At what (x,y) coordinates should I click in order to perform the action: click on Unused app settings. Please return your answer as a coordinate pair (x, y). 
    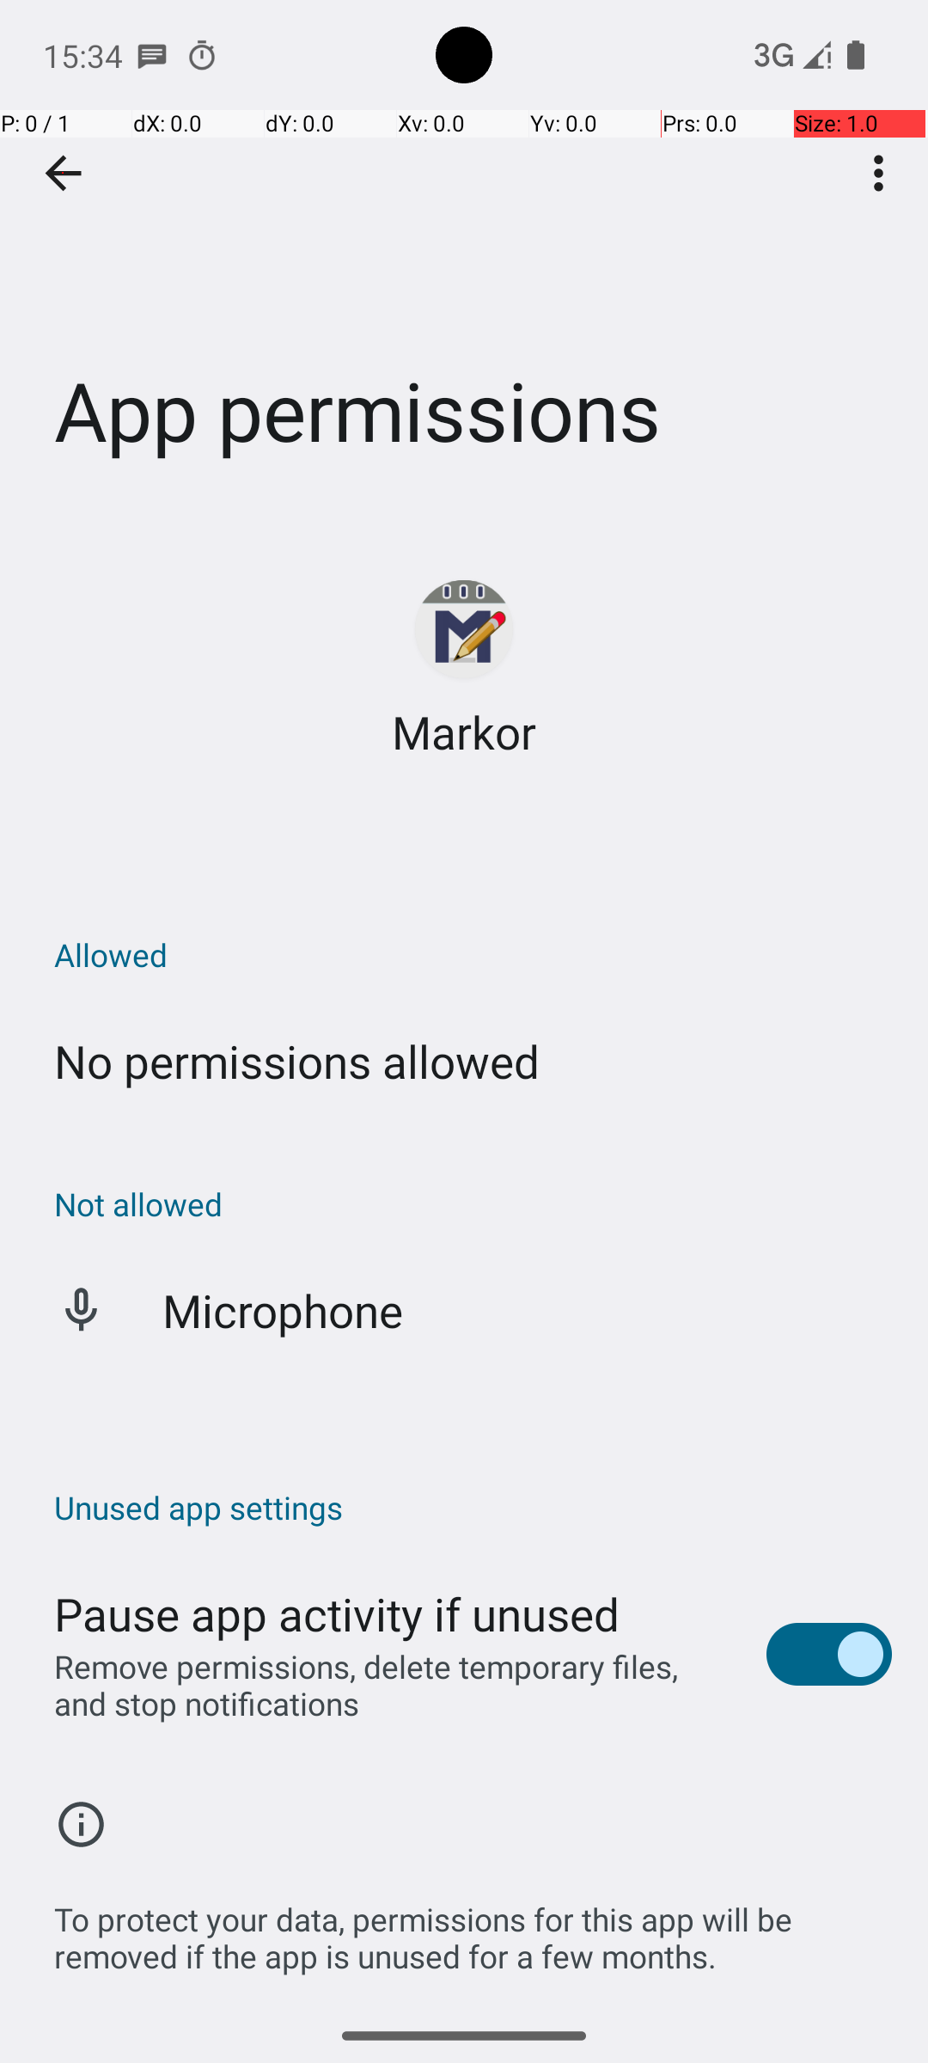
    Looking at the image, I should click on (473, 1508).